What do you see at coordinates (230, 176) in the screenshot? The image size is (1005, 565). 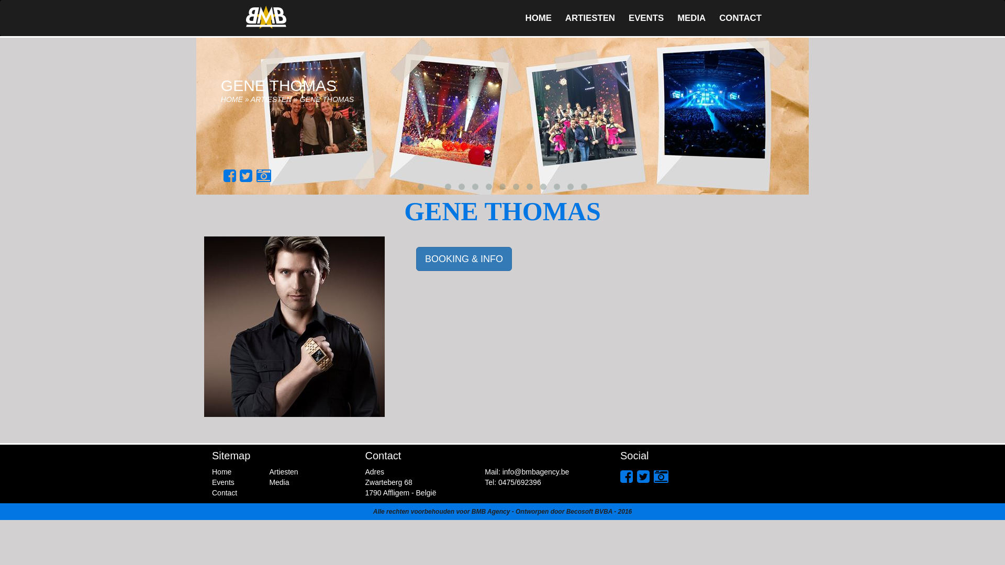 I see `Facebook` at bounding box center [230, 176].